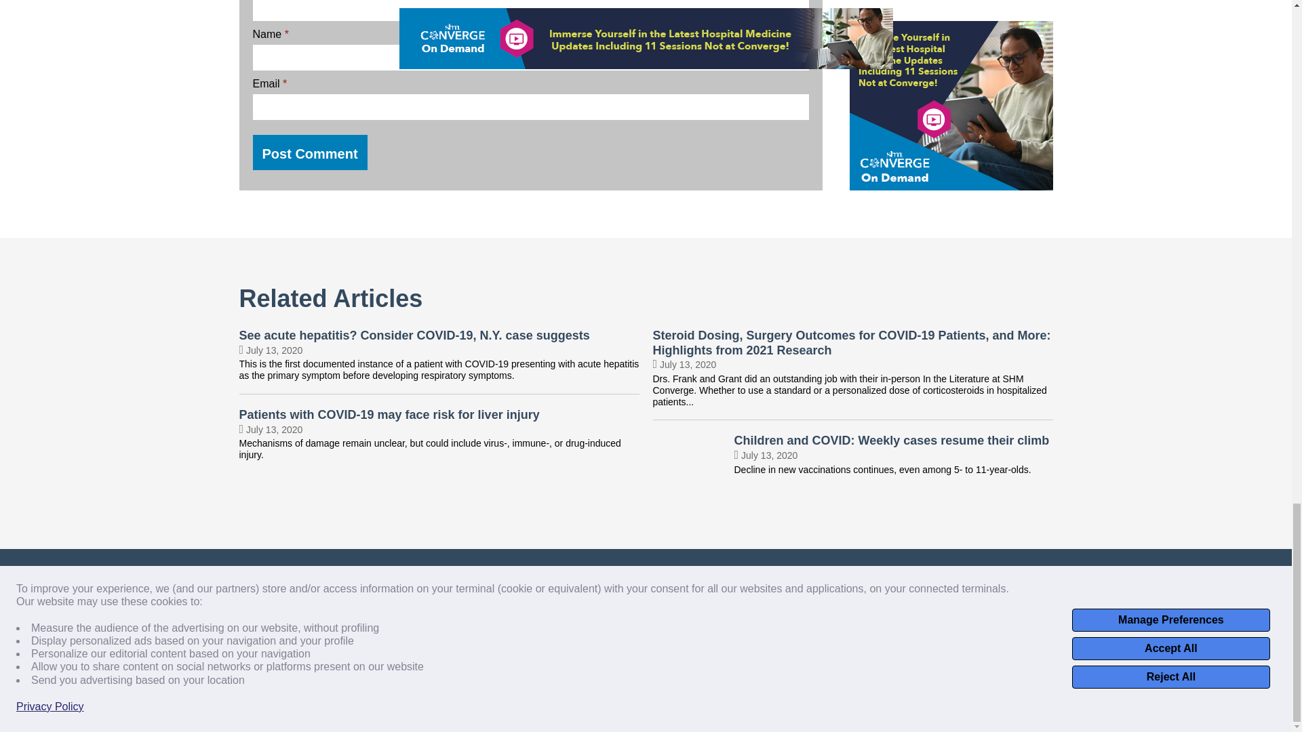 Image resolution: width=1302 pixels, height=732 pixels. Describe the element at coordinates (309, 152) in the screenshot. I see `Post Comment` at that location.